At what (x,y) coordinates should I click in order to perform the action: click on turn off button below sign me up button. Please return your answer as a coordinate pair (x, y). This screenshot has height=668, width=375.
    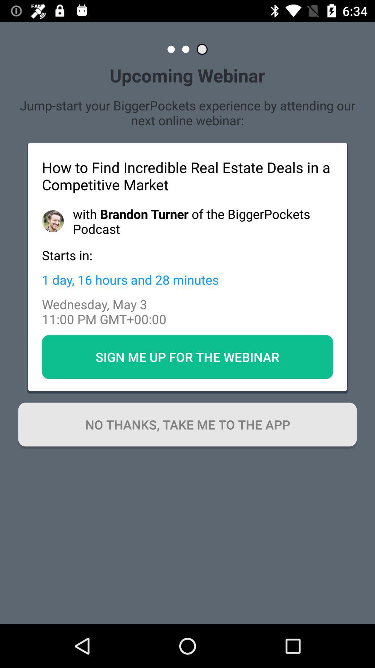
    Looking at the image, I should click on (187, 424).